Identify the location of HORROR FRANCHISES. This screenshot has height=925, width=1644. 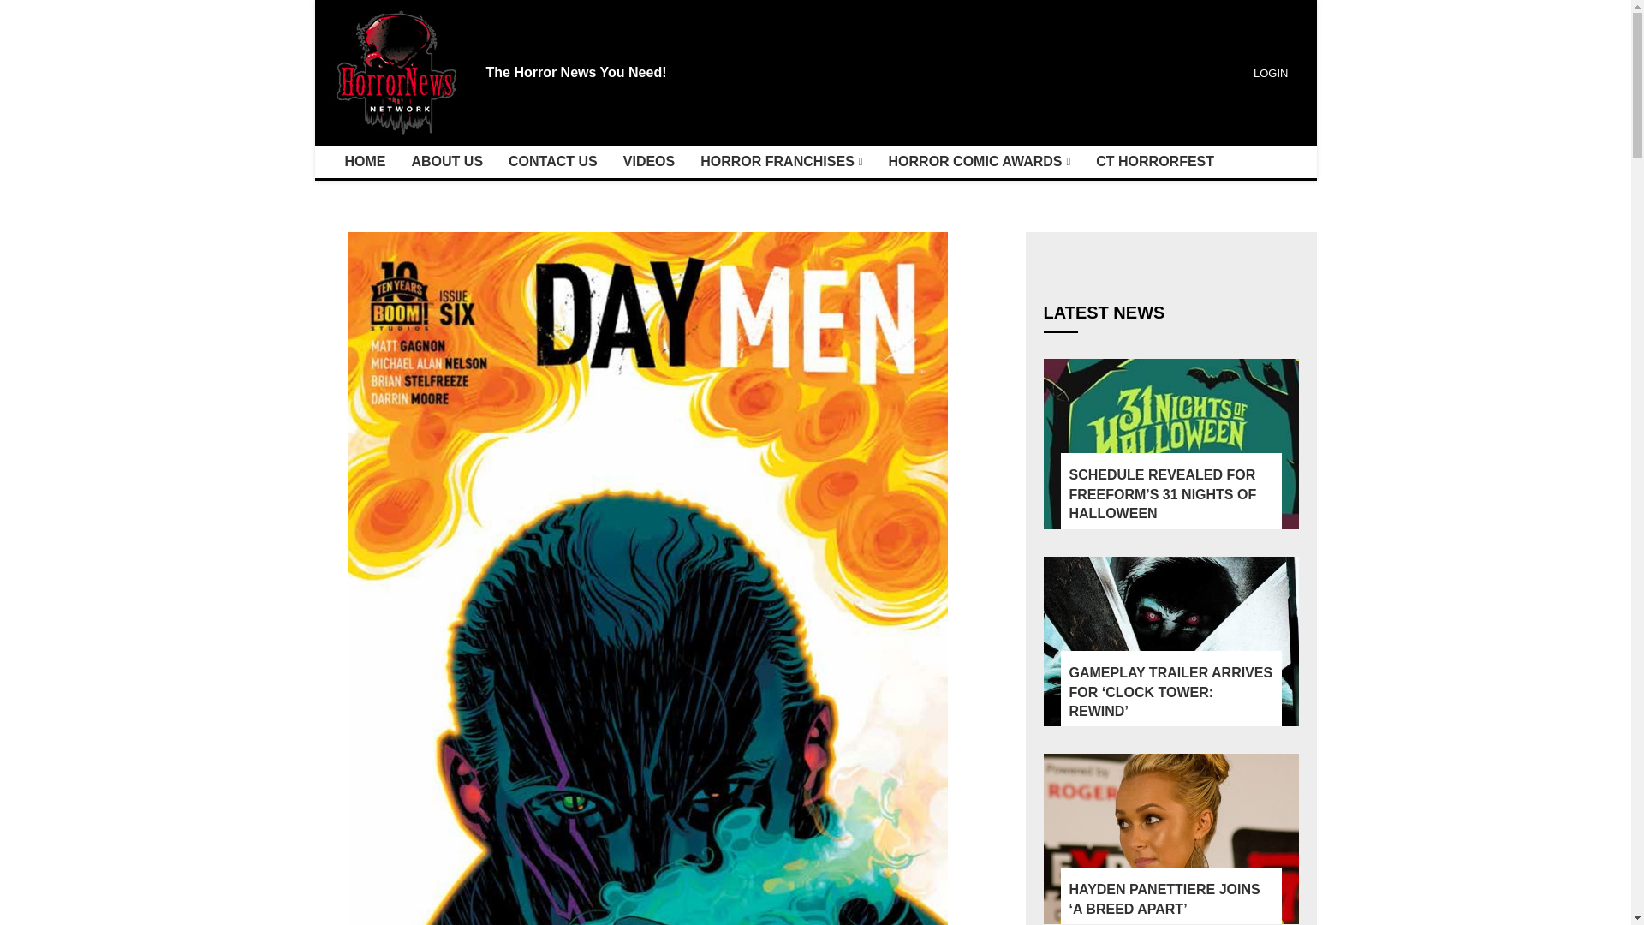
(781, 161).